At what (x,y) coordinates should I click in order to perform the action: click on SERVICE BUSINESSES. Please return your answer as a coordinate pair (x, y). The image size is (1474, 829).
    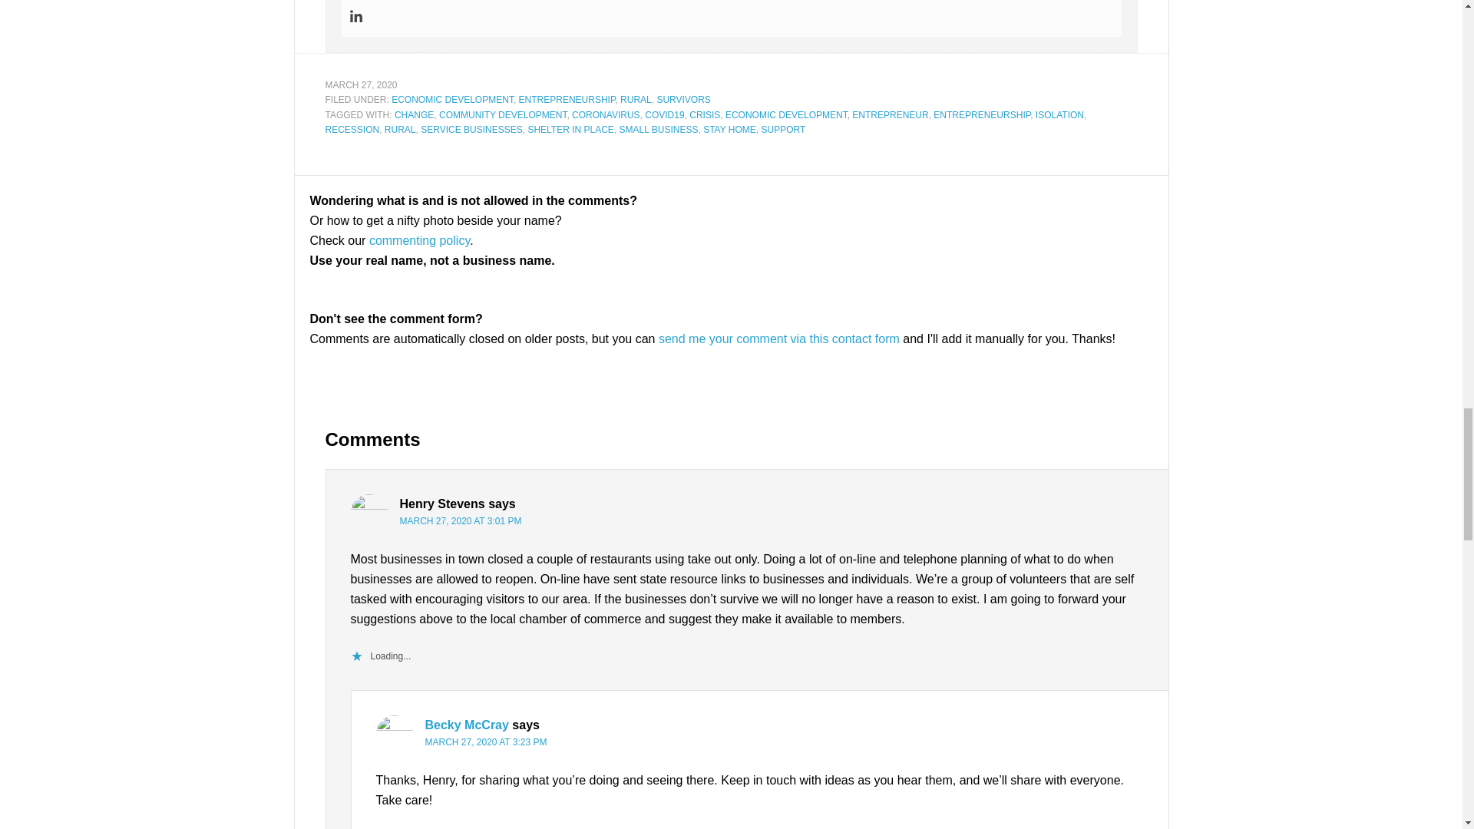
    Looking at the image, I should click on (471, 130).